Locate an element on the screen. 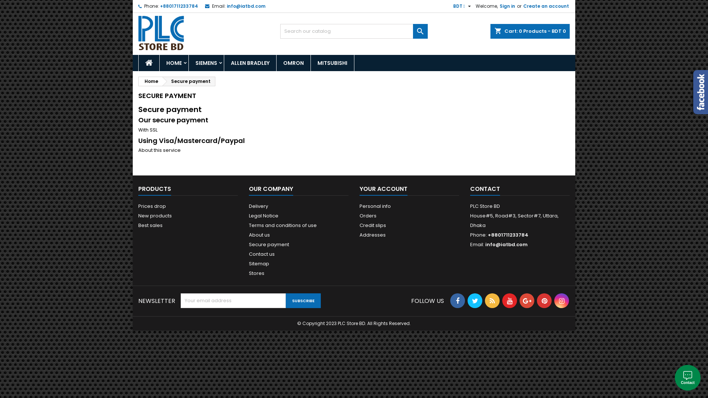 Image resolution: width=708 pixels, height=398 pixels. ALLEN BRADLEY is located at coordinates (250, 63).